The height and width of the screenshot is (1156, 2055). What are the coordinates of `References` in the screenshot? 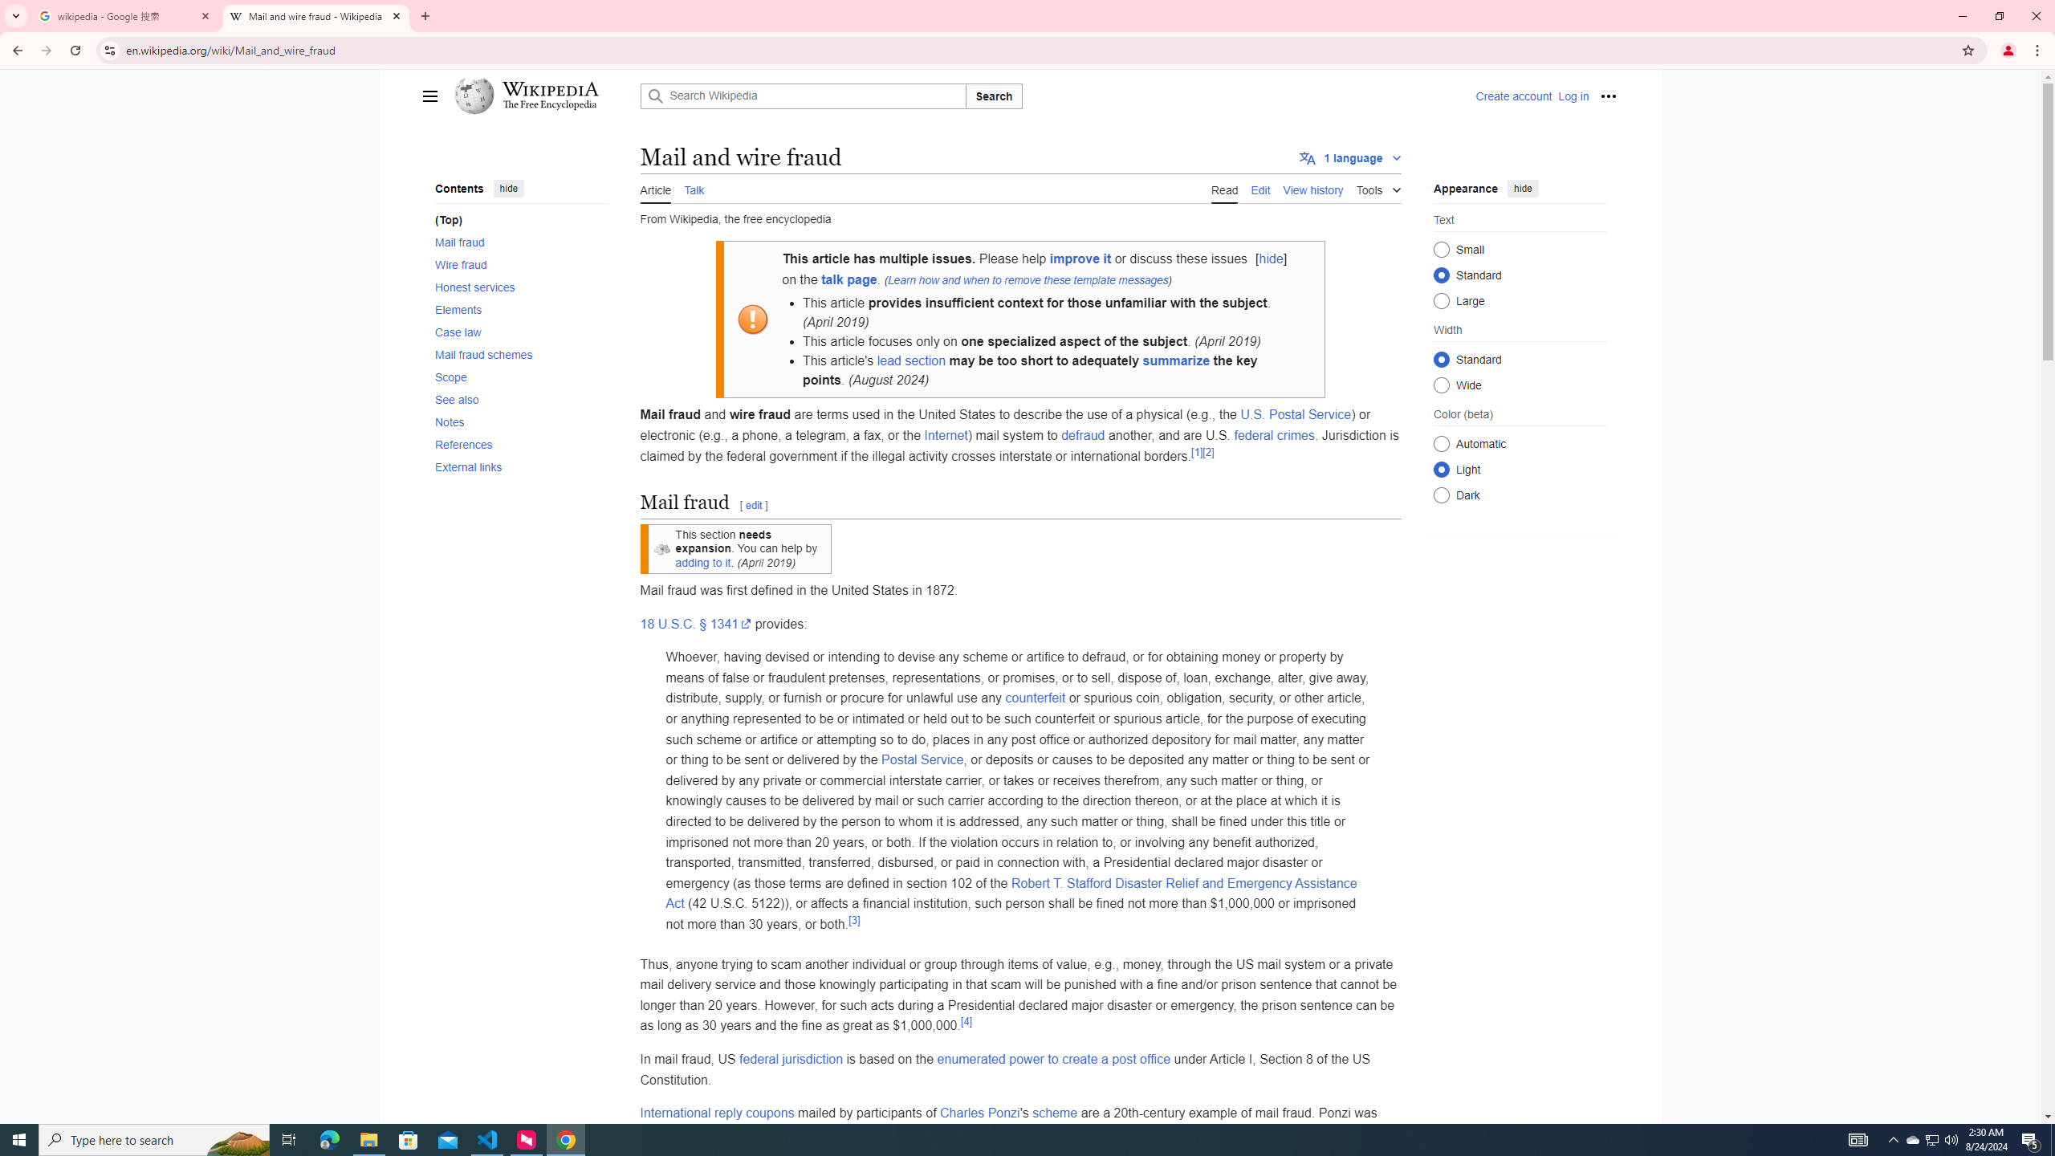 It's located at (520, 443).